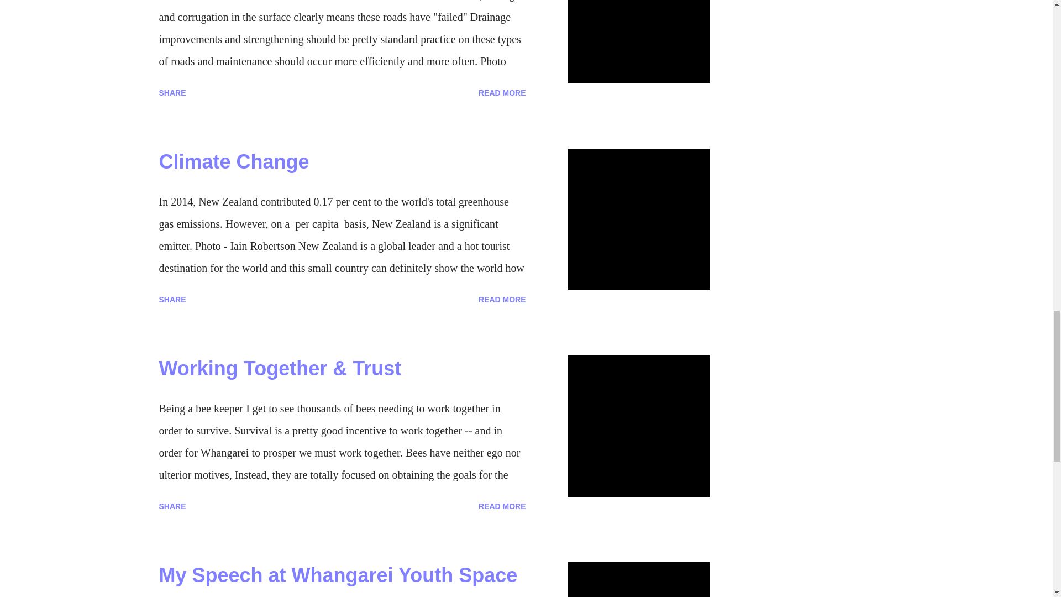 This screenshot has height=597, width=1061. Describe the element at coordinates (172, 93) in the screenshot. I see `SHARE` at that location.